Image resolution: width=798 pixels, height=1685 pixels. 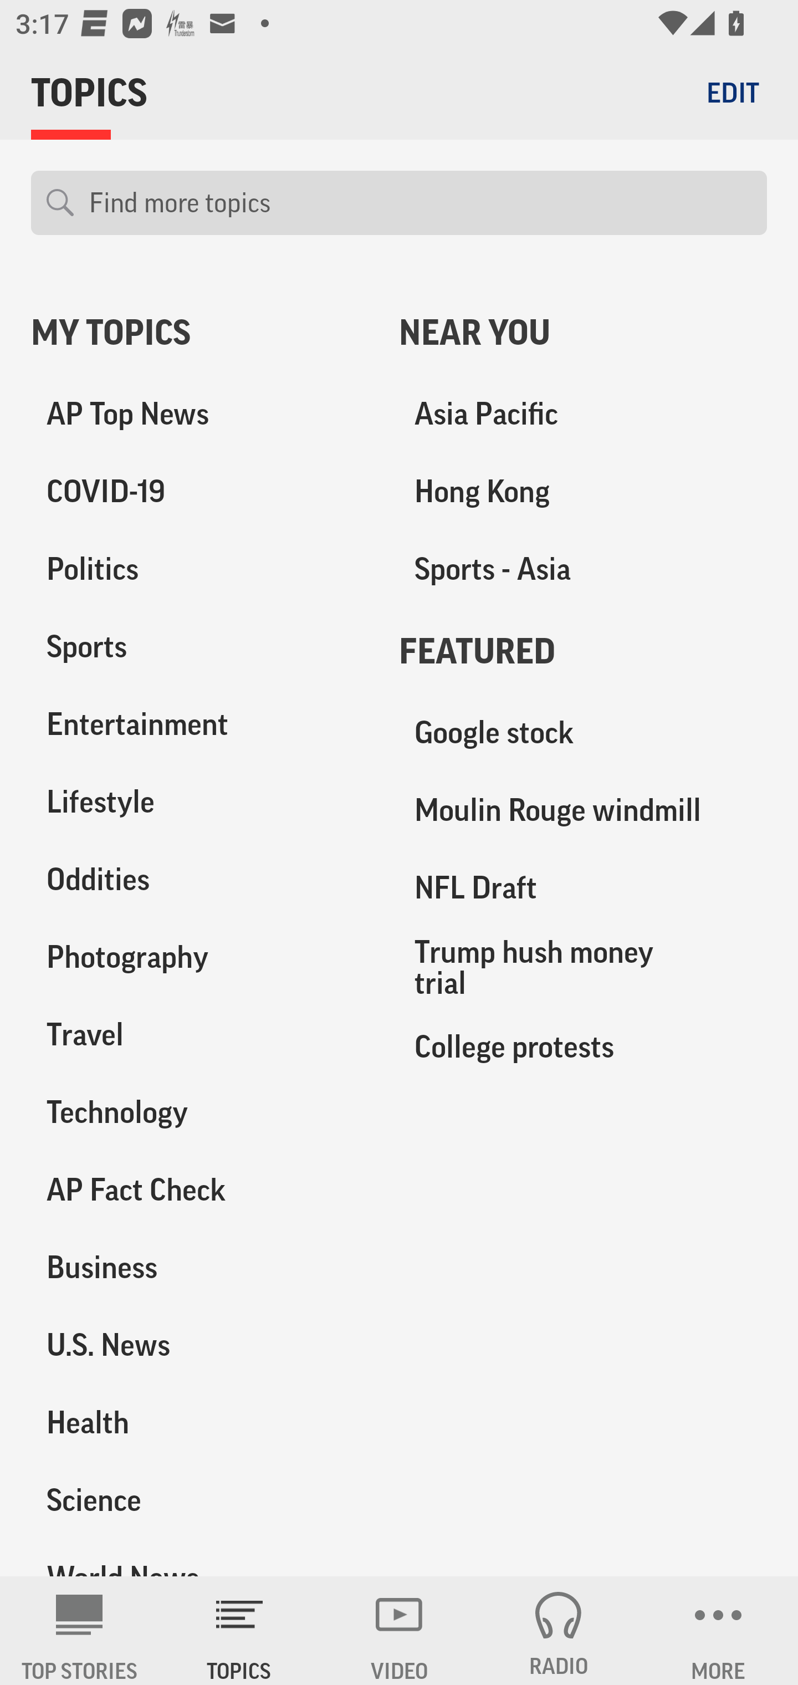 I want to click on TOPICS, so click(x=239, y=1631).